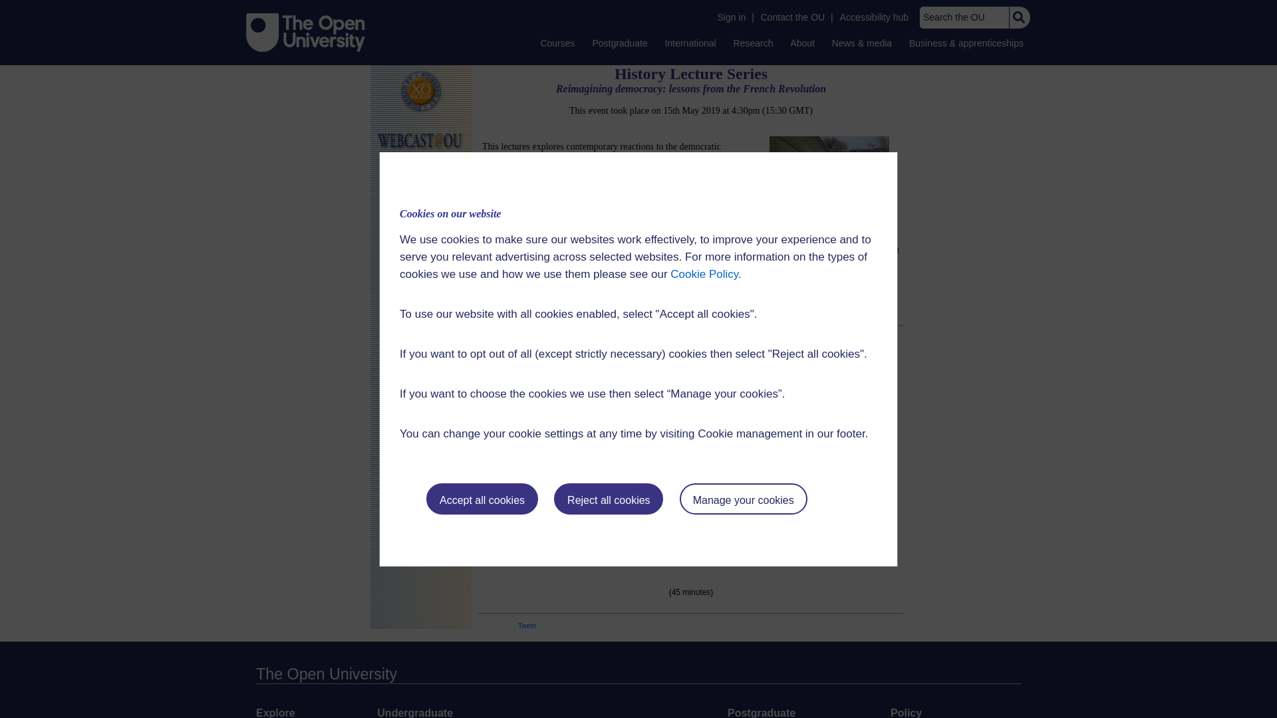 The width and height of the screenshot is (1277, 718). What do you see at coordinates (704, 274) in the screenshot?
I see `Cookie Policy` at bounding box center [704, 274].